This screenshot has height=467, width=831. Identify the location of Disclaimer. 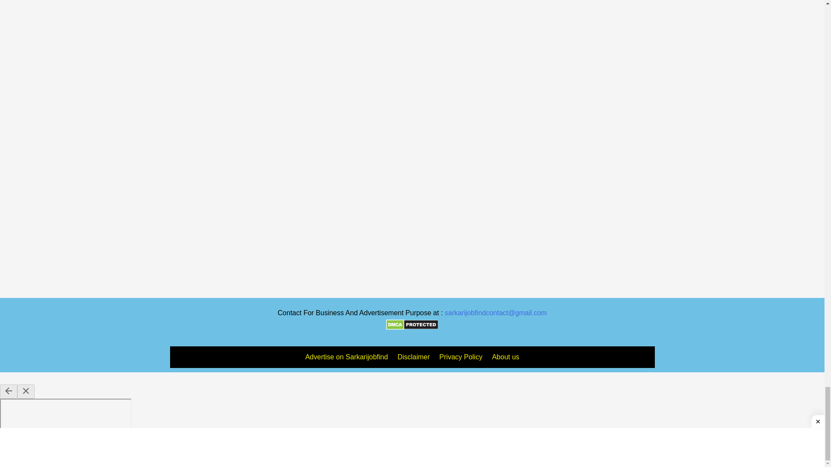
(413, 357).